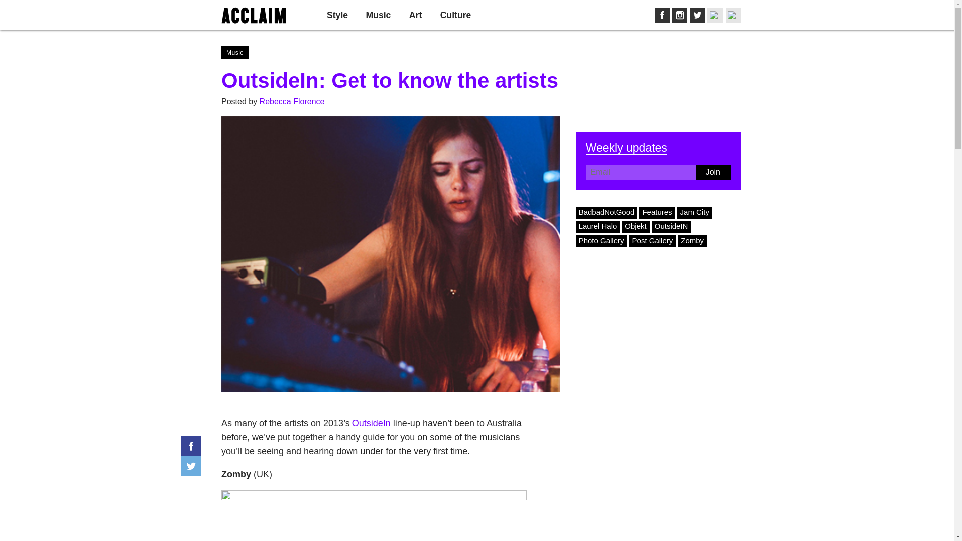  Describe the element at coordinates (712, 172) in the screenshot. I see `Join` at that location.